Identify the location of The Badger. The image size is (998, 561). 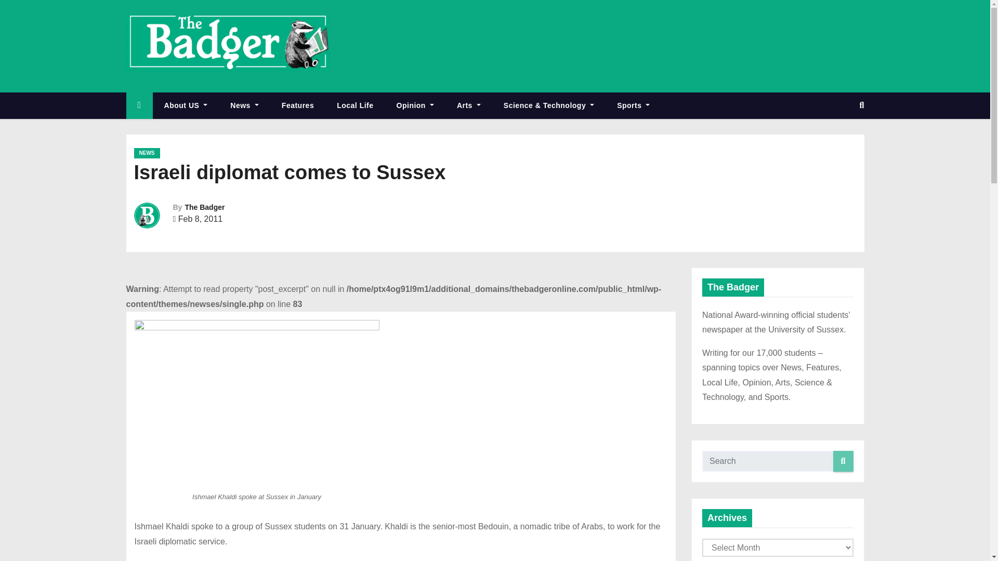
(205, 207).